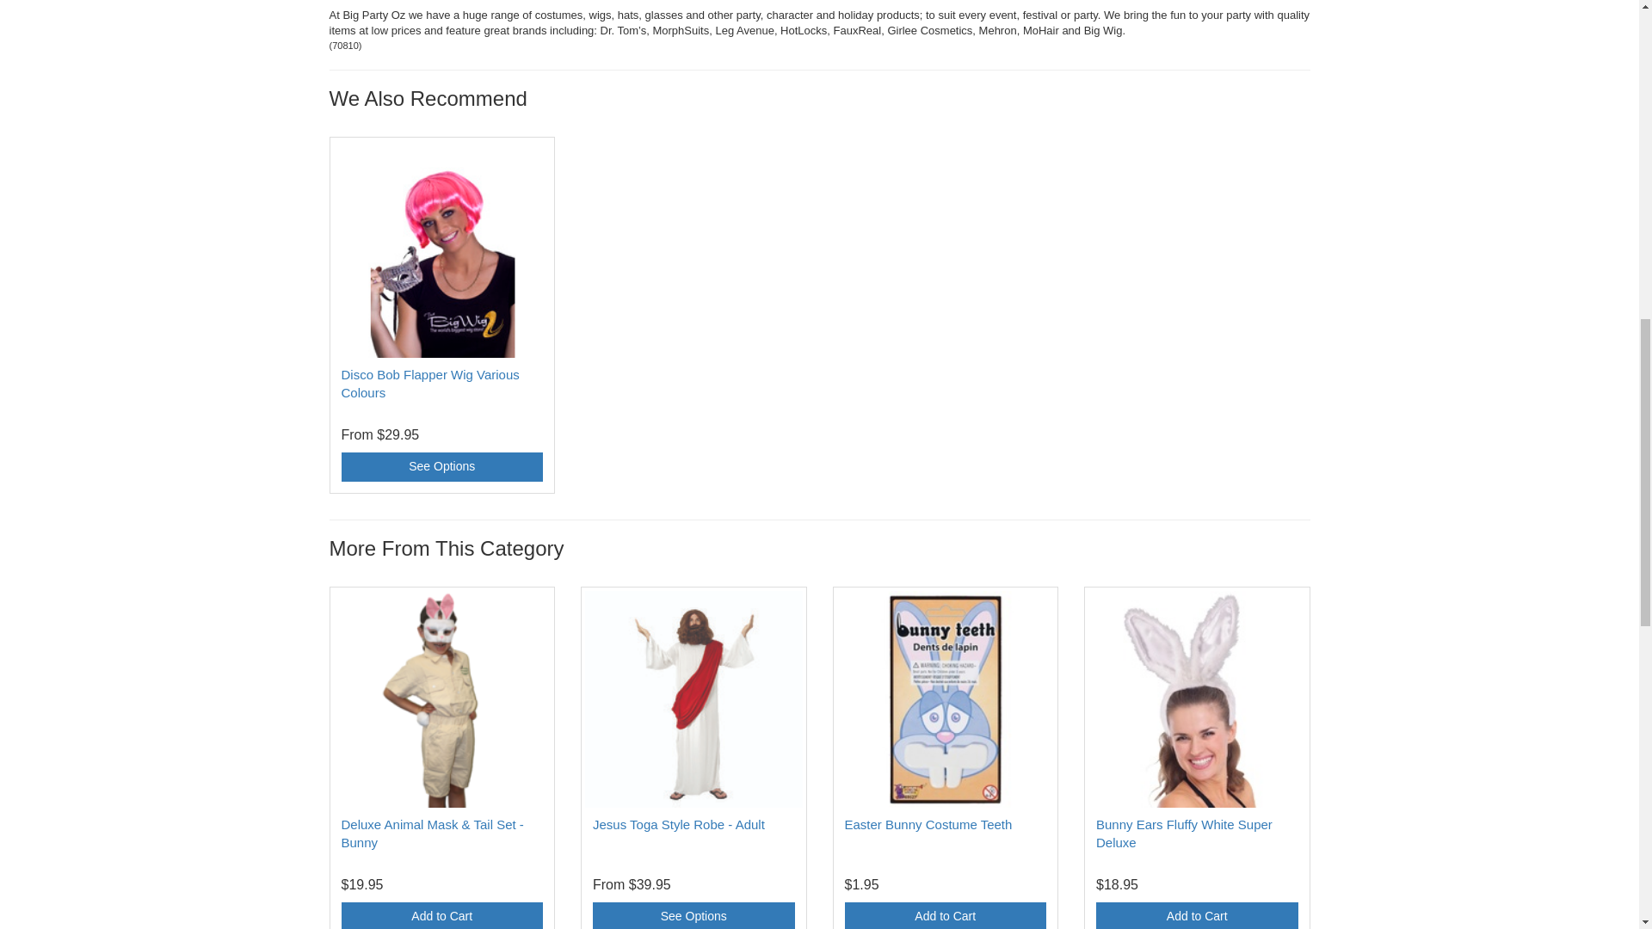  Describe the element at coordinates (1198, 915) in the screenshot. I see `Add to Cart` at that location.